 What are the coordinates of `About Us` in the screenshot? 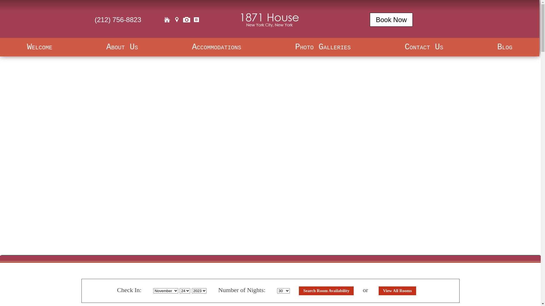 It's located at (122, 47).